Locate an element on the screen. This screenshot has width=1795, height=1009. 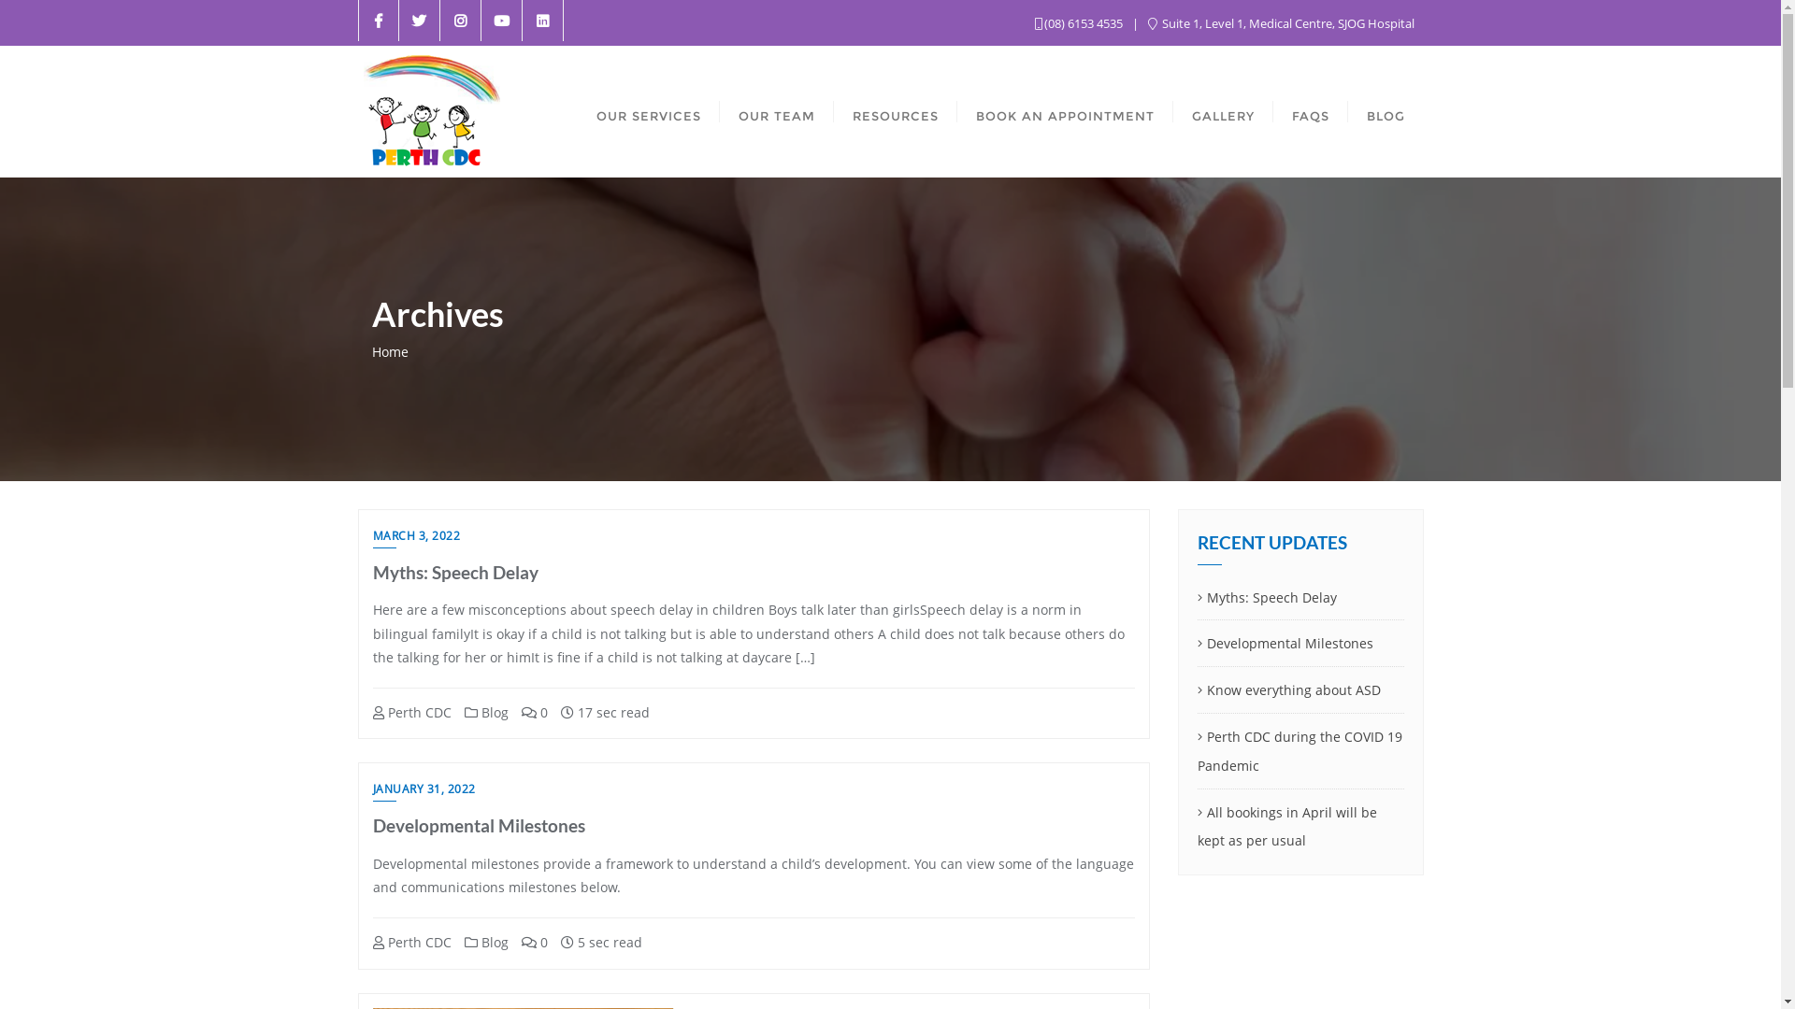
Myths: Speech Delay is located at coordinates (454, 572).